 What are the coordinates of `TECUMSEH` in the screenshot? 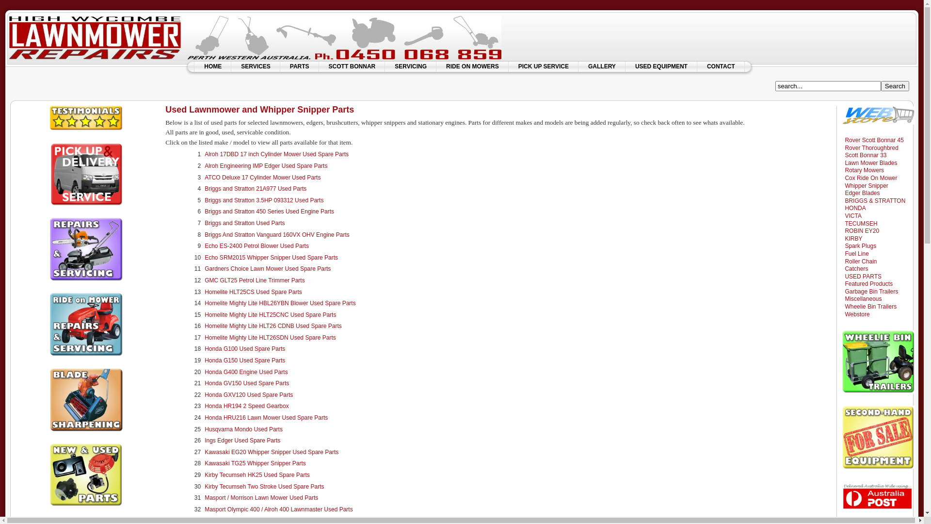 It's located at (860, 224).